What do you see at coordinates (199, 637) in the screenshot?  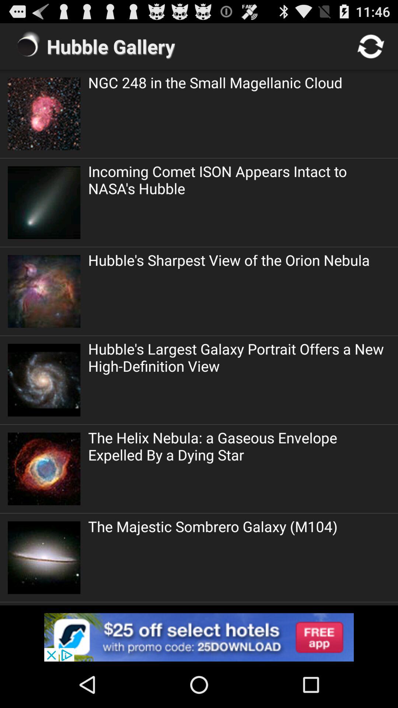 I see `advertisement` at bounding box center [199, 637].